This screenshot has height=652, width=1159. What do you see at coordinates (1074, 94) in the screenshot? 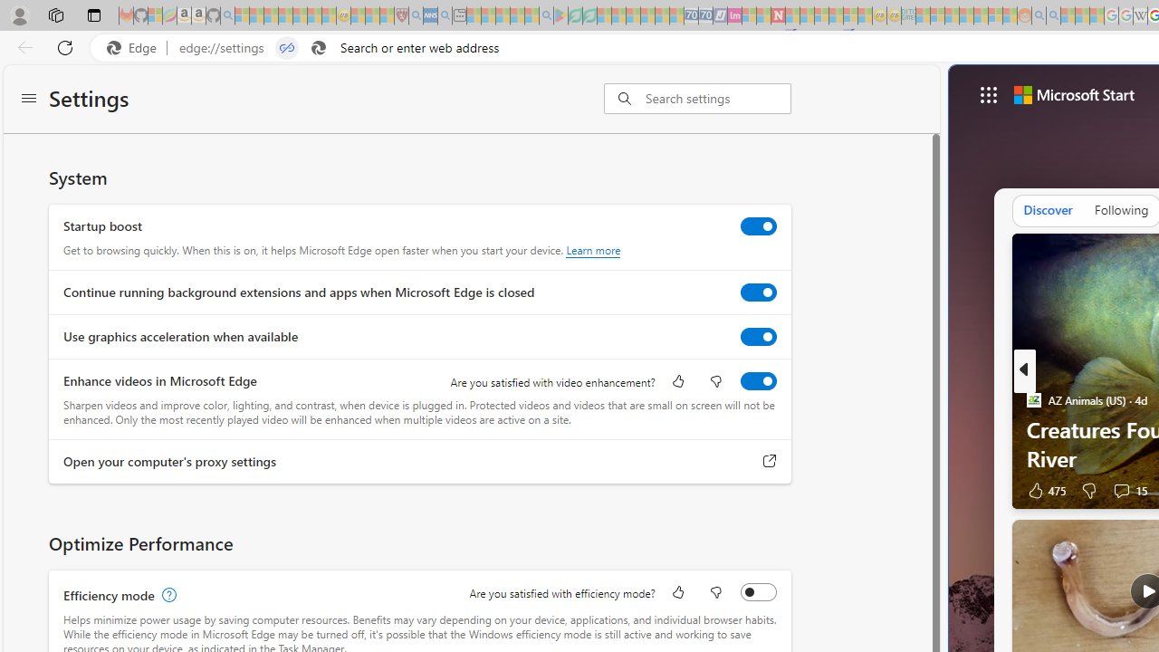
I see `Microsoft start` at bounding box center [1074, 94].